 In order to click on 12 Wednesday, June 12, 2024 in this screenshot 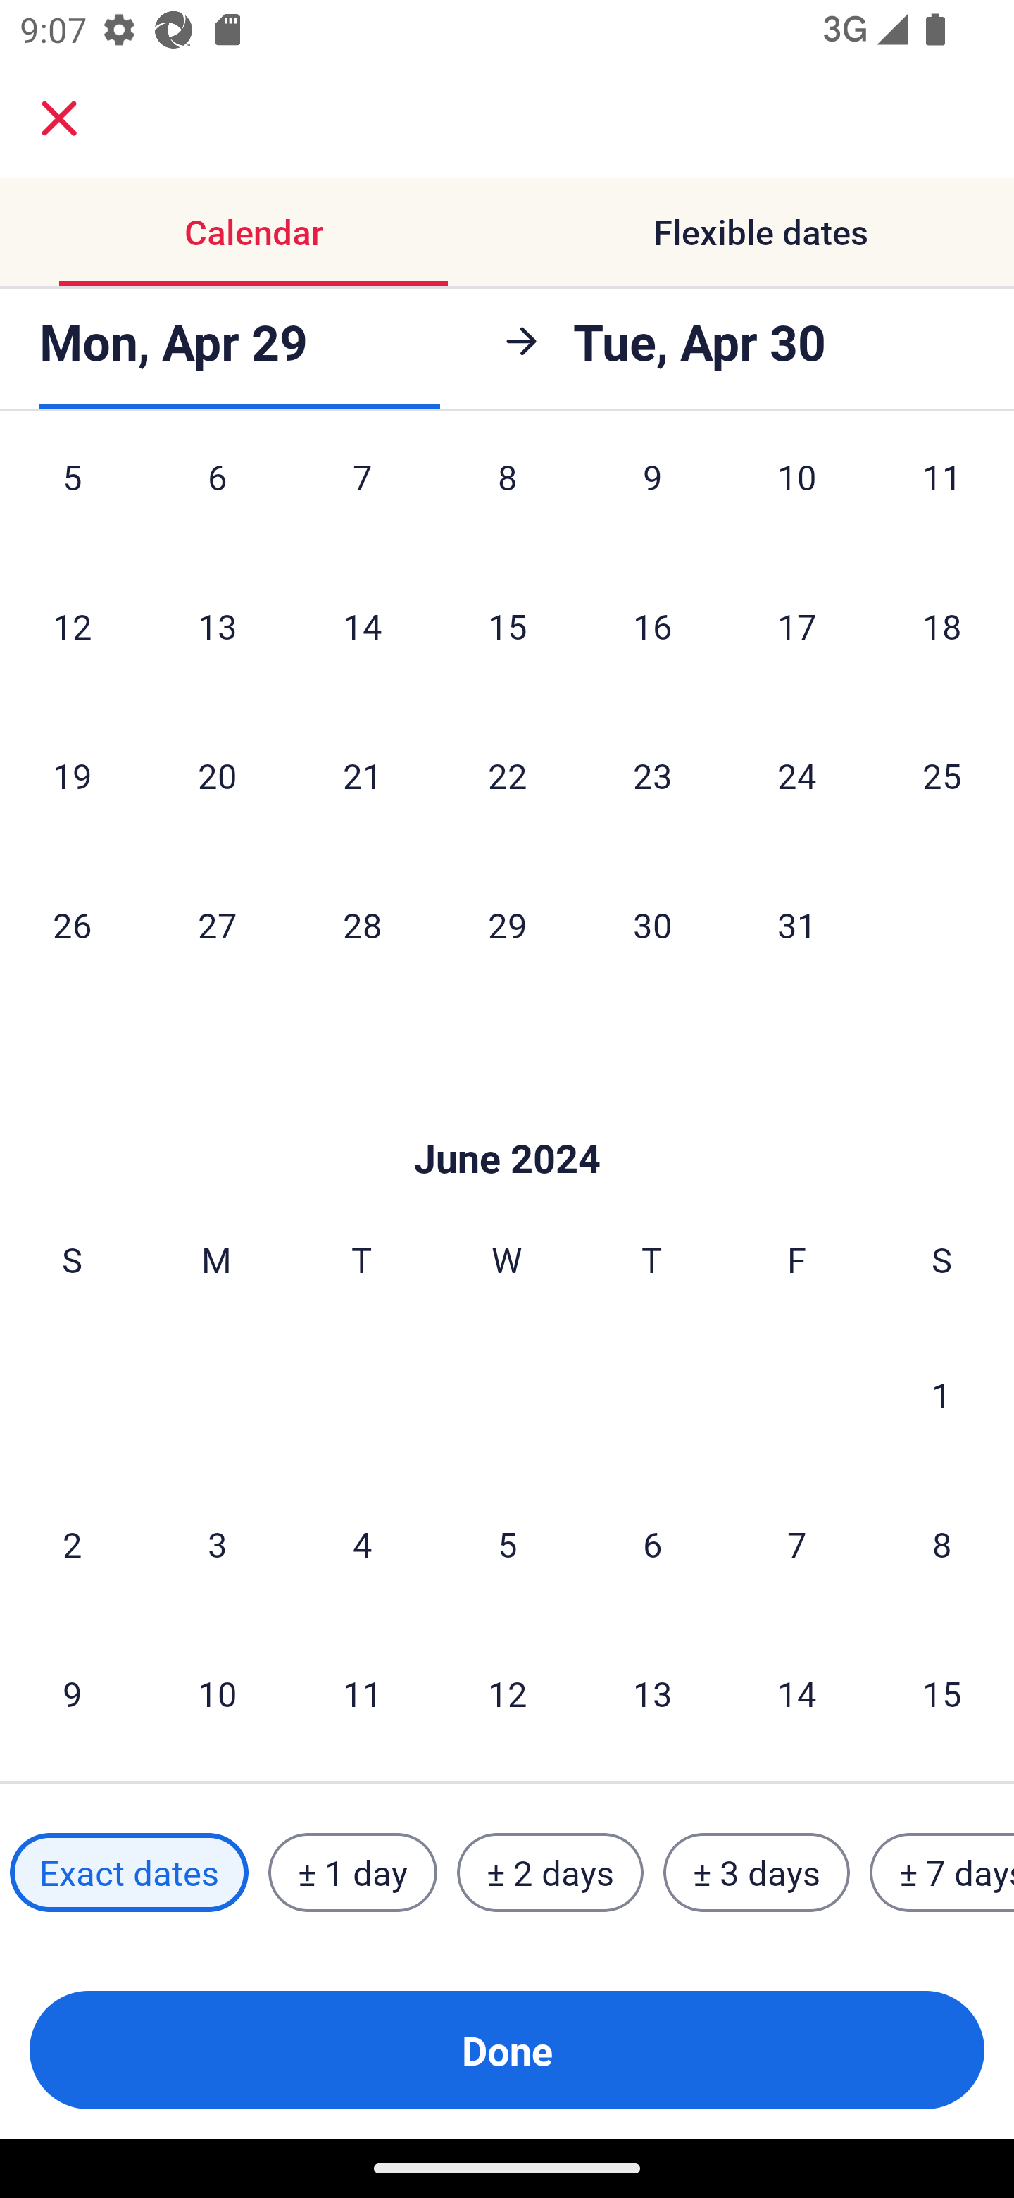, I will do `click(507, 1694)`.